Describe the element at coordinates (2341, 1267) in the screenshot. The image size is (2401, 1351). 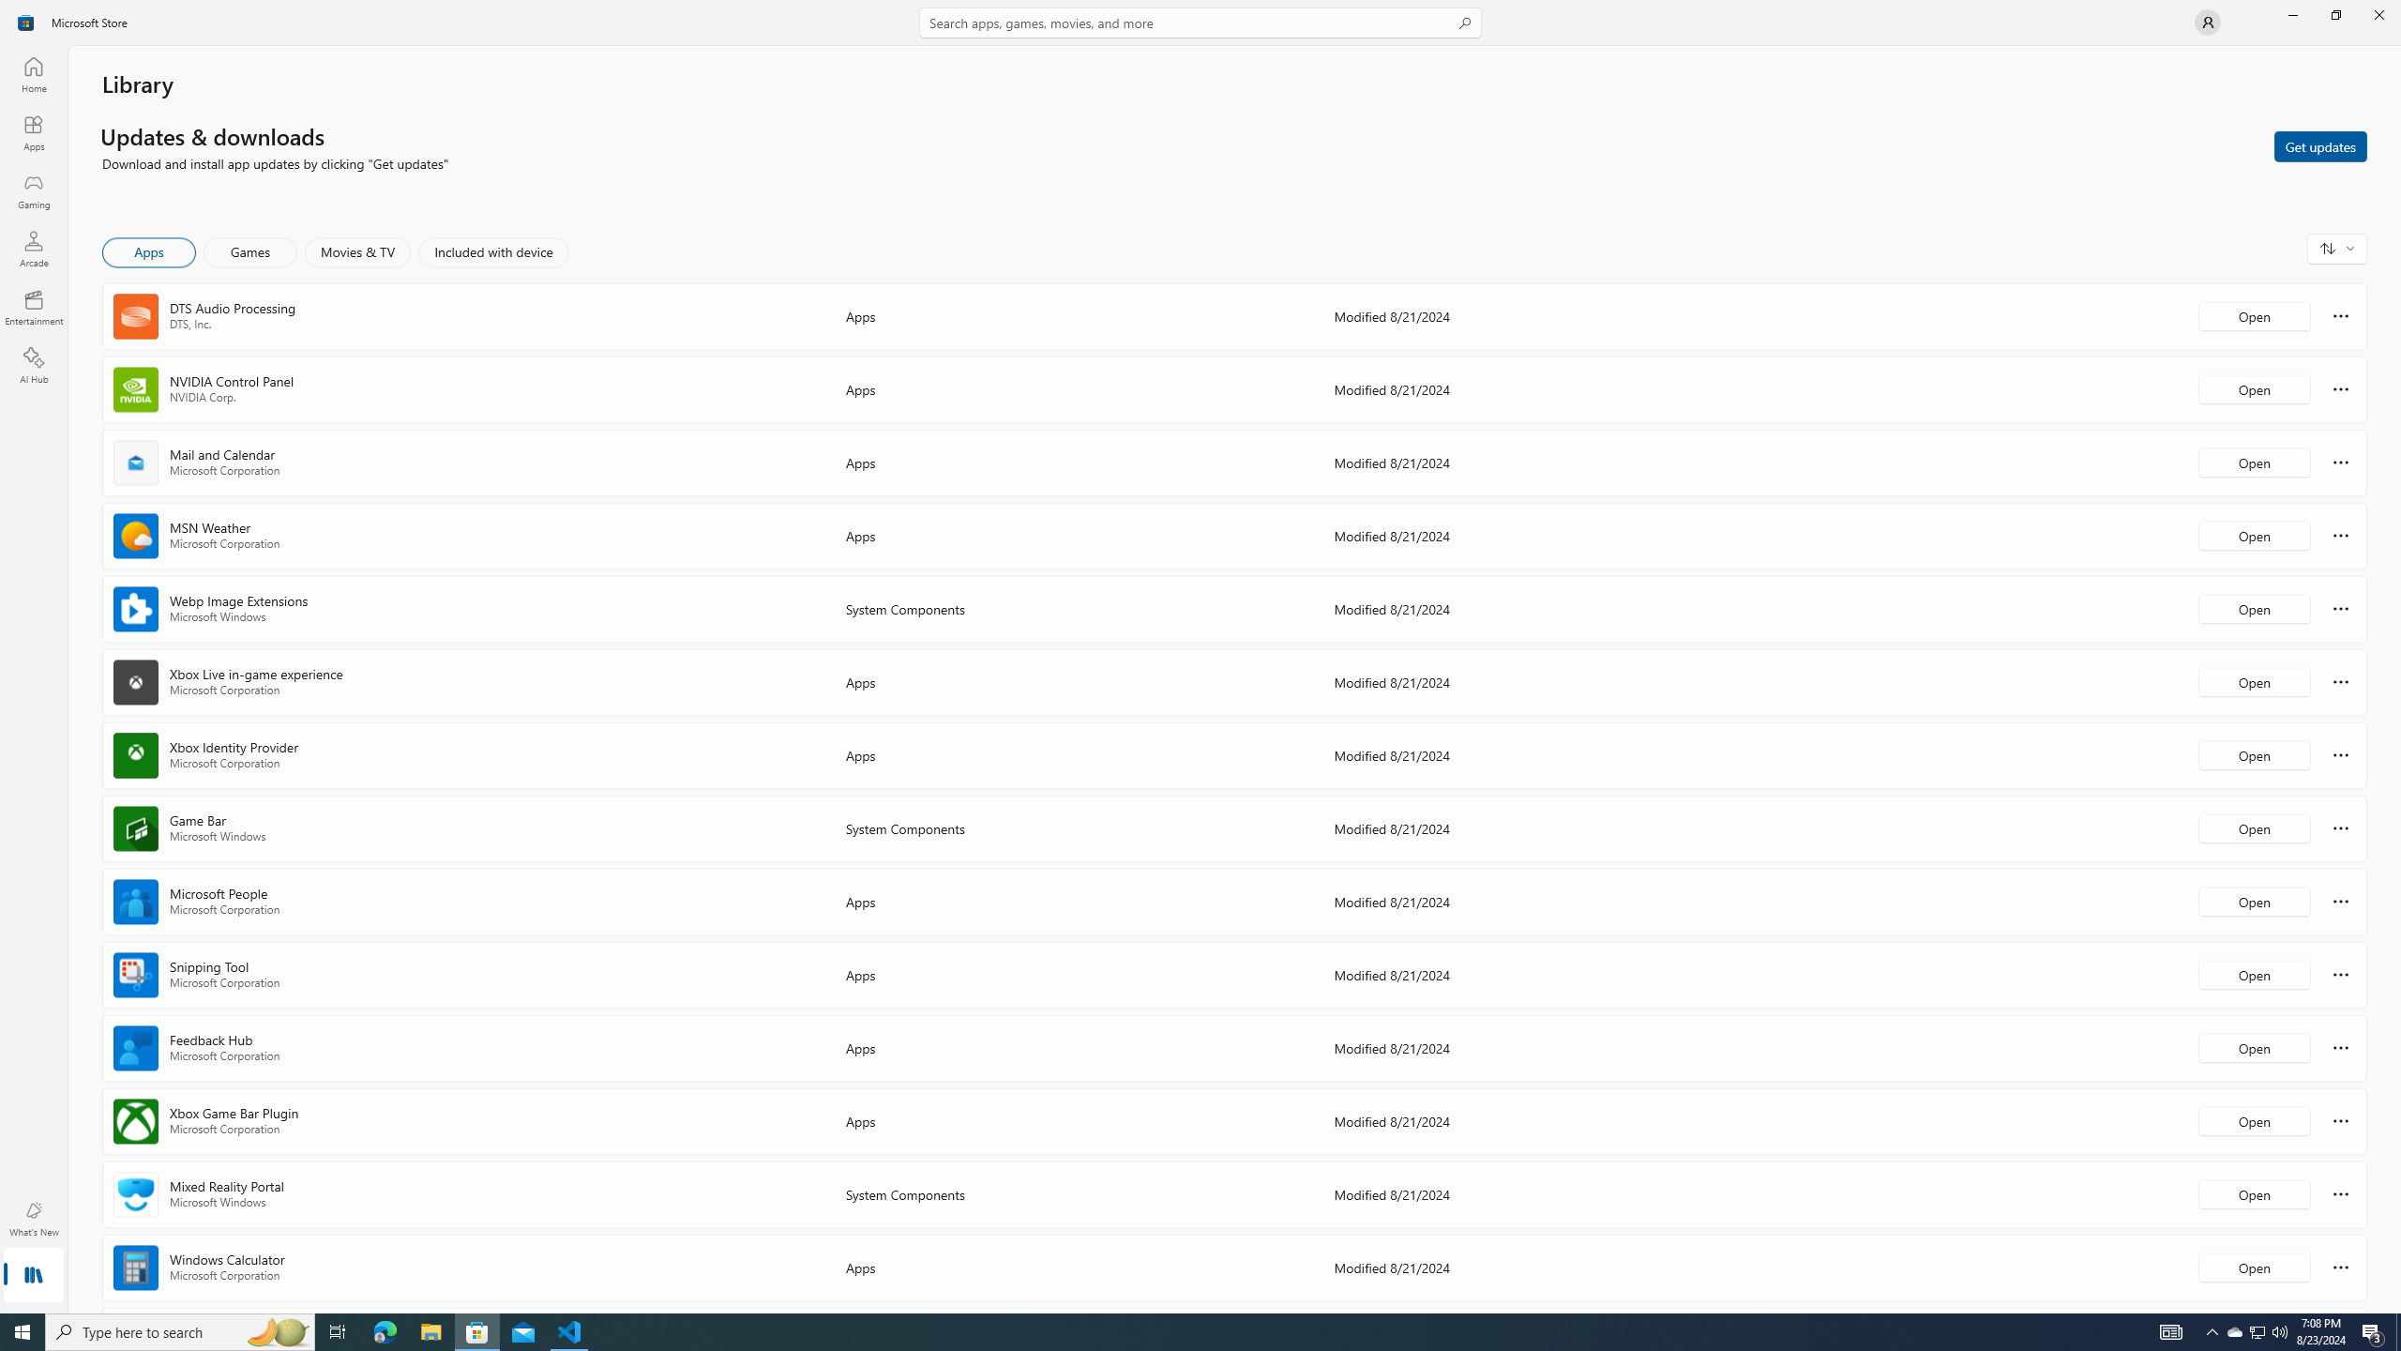
I see `More options` at that location.